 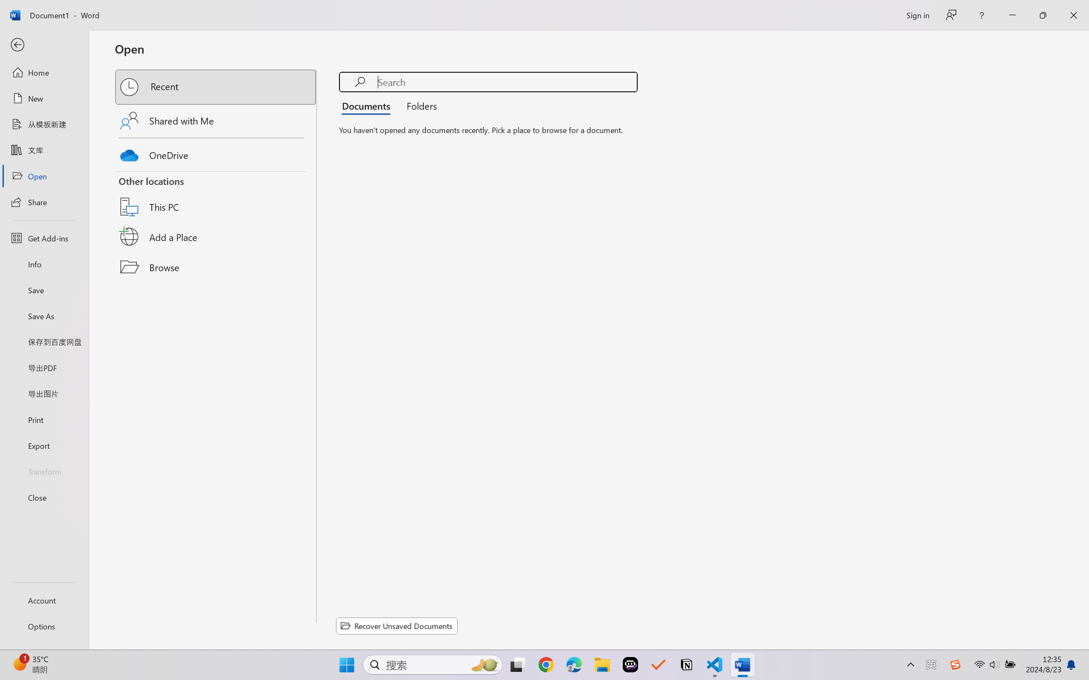 I want to click on Print, so click(x=44, y=419).